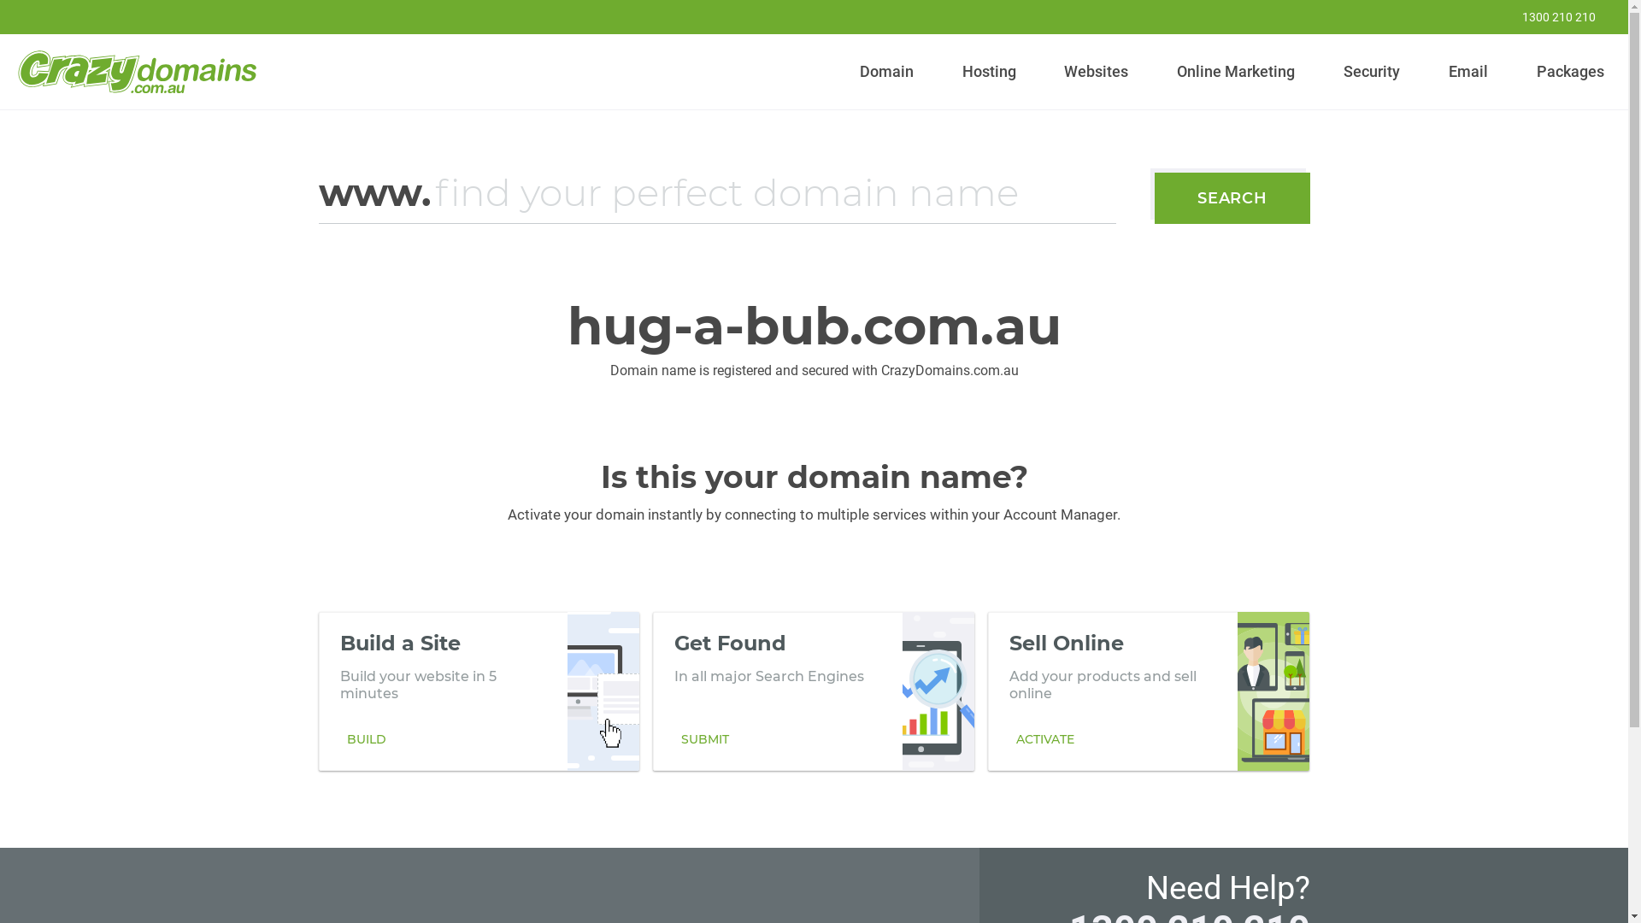 The image size is (1641, 923). What do you see at coordinates (1548, 17) in the screenshot?
I see `1300 210 210` at bounding box center [1548, 17].